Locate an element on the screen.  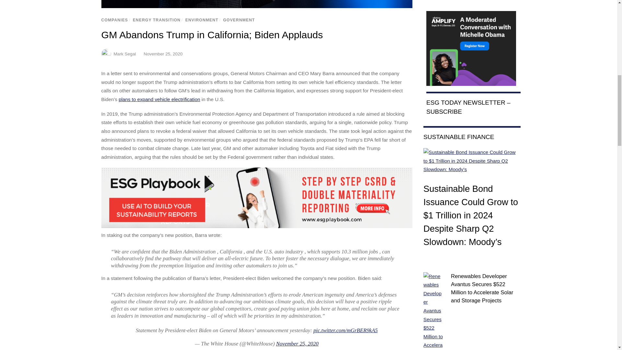
ENERGY TRANSITION is located at coordinates (156, 20).